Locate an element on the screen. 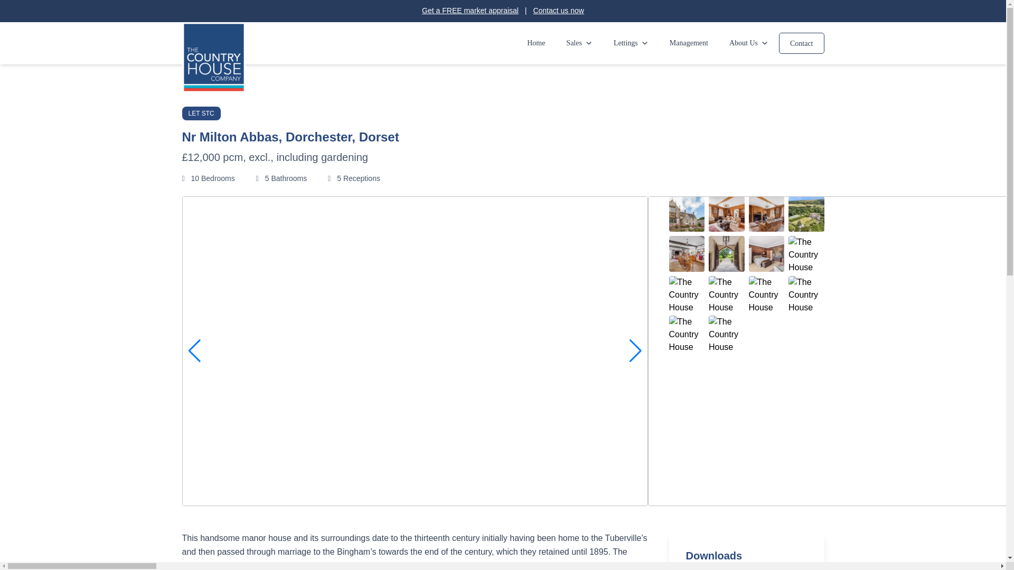 This screenshot has width=1014, height=570. Management is located at coordinates (689, 43).